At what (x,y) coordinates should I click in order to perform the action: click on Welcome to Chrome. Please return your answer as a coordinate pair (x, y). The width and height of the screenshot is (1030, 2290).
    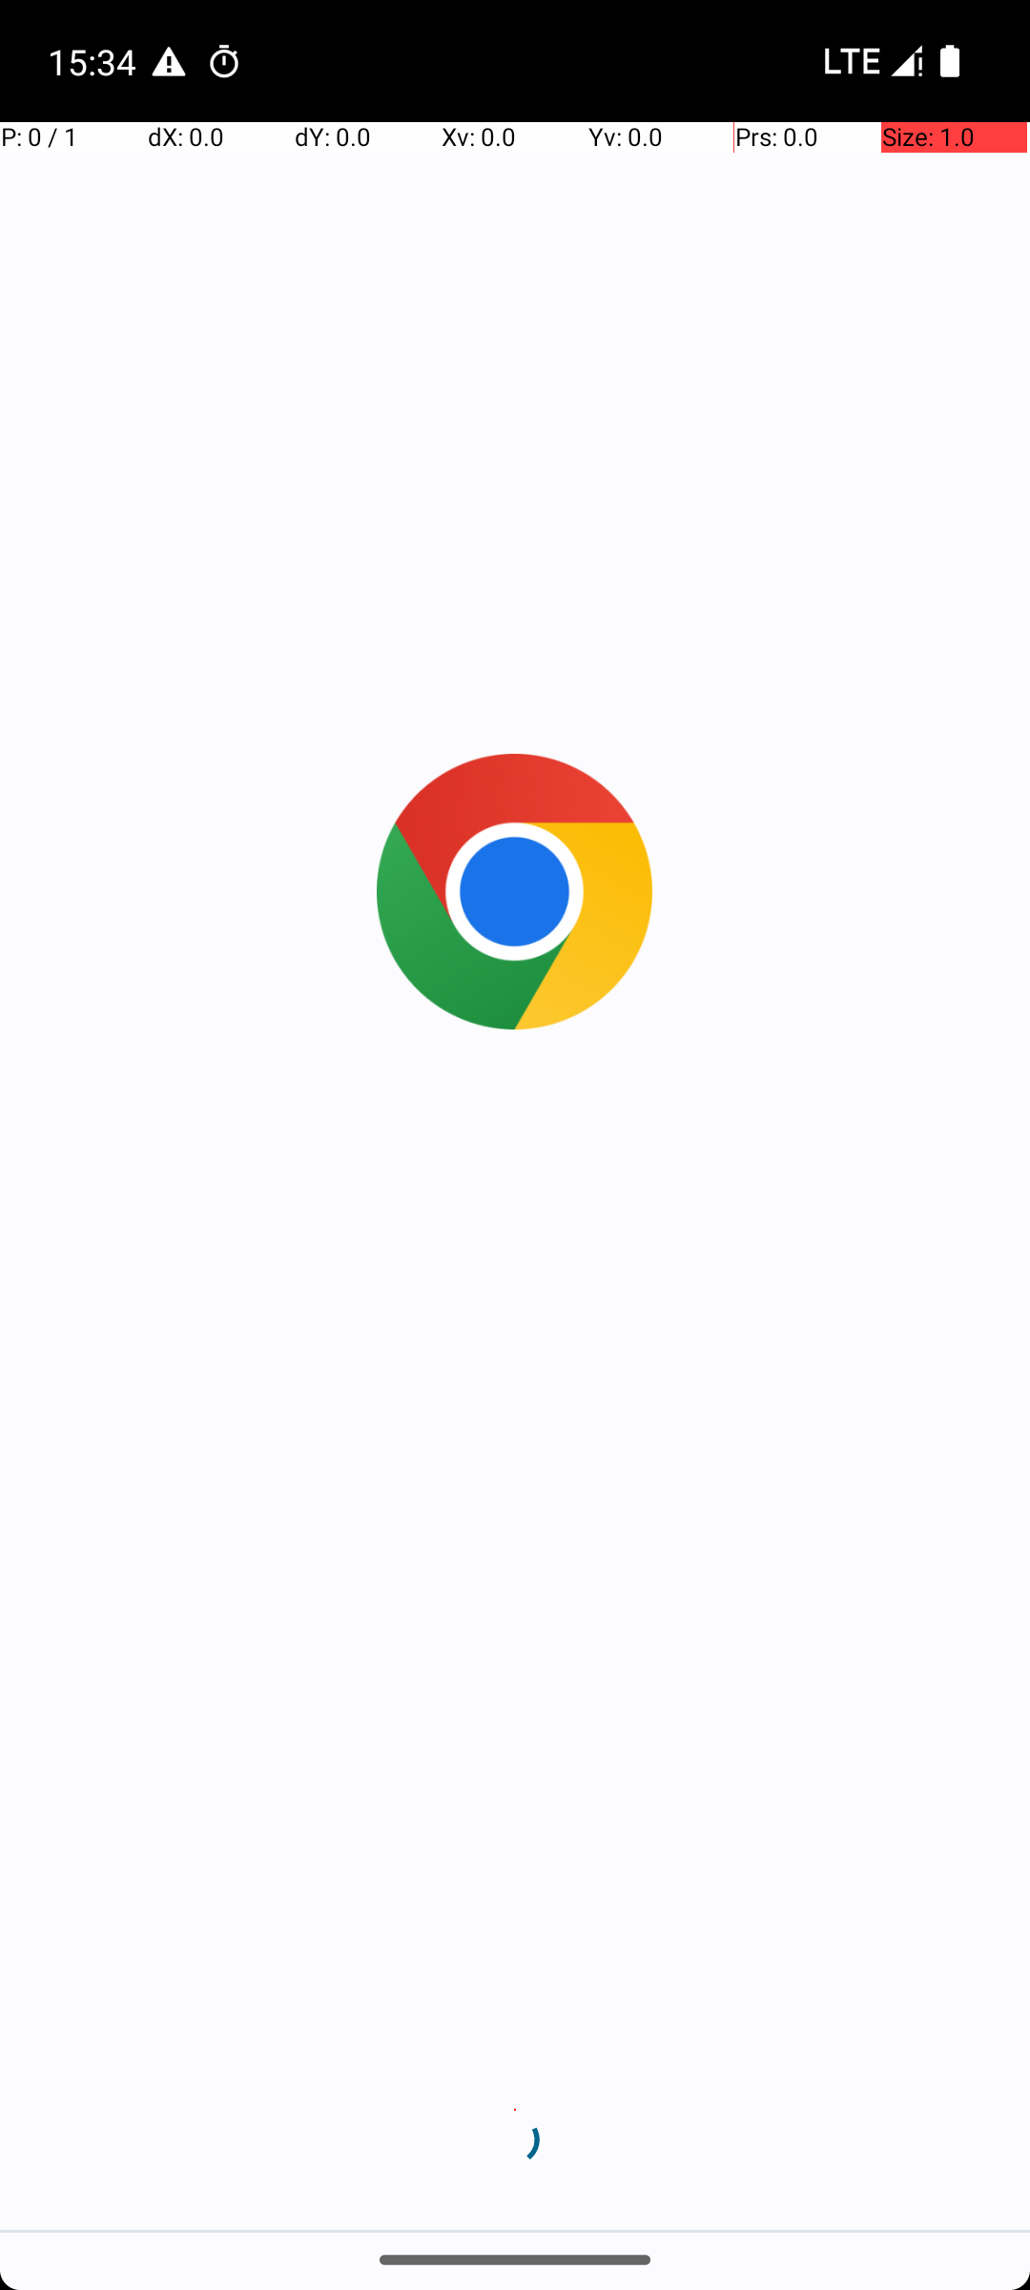
    Looking at the image, I should click on (515, 1156).